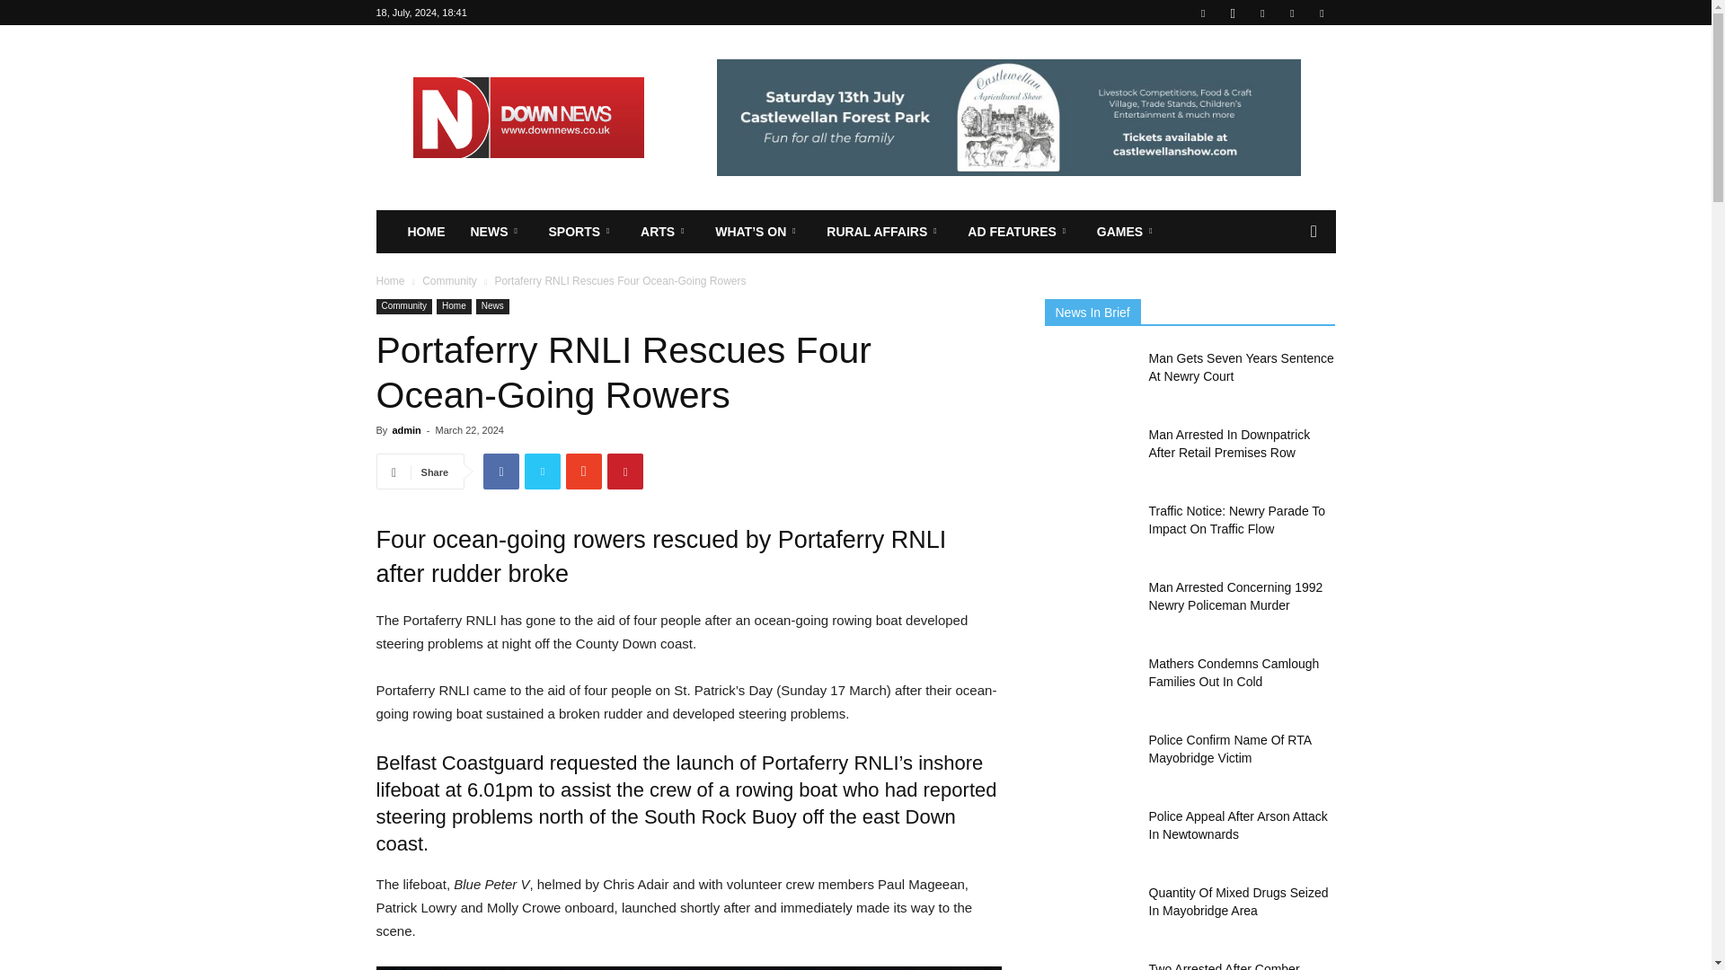 The width and height of the screenshot is (1725, 970). I want to click on Facebook, so click(1202, 13).